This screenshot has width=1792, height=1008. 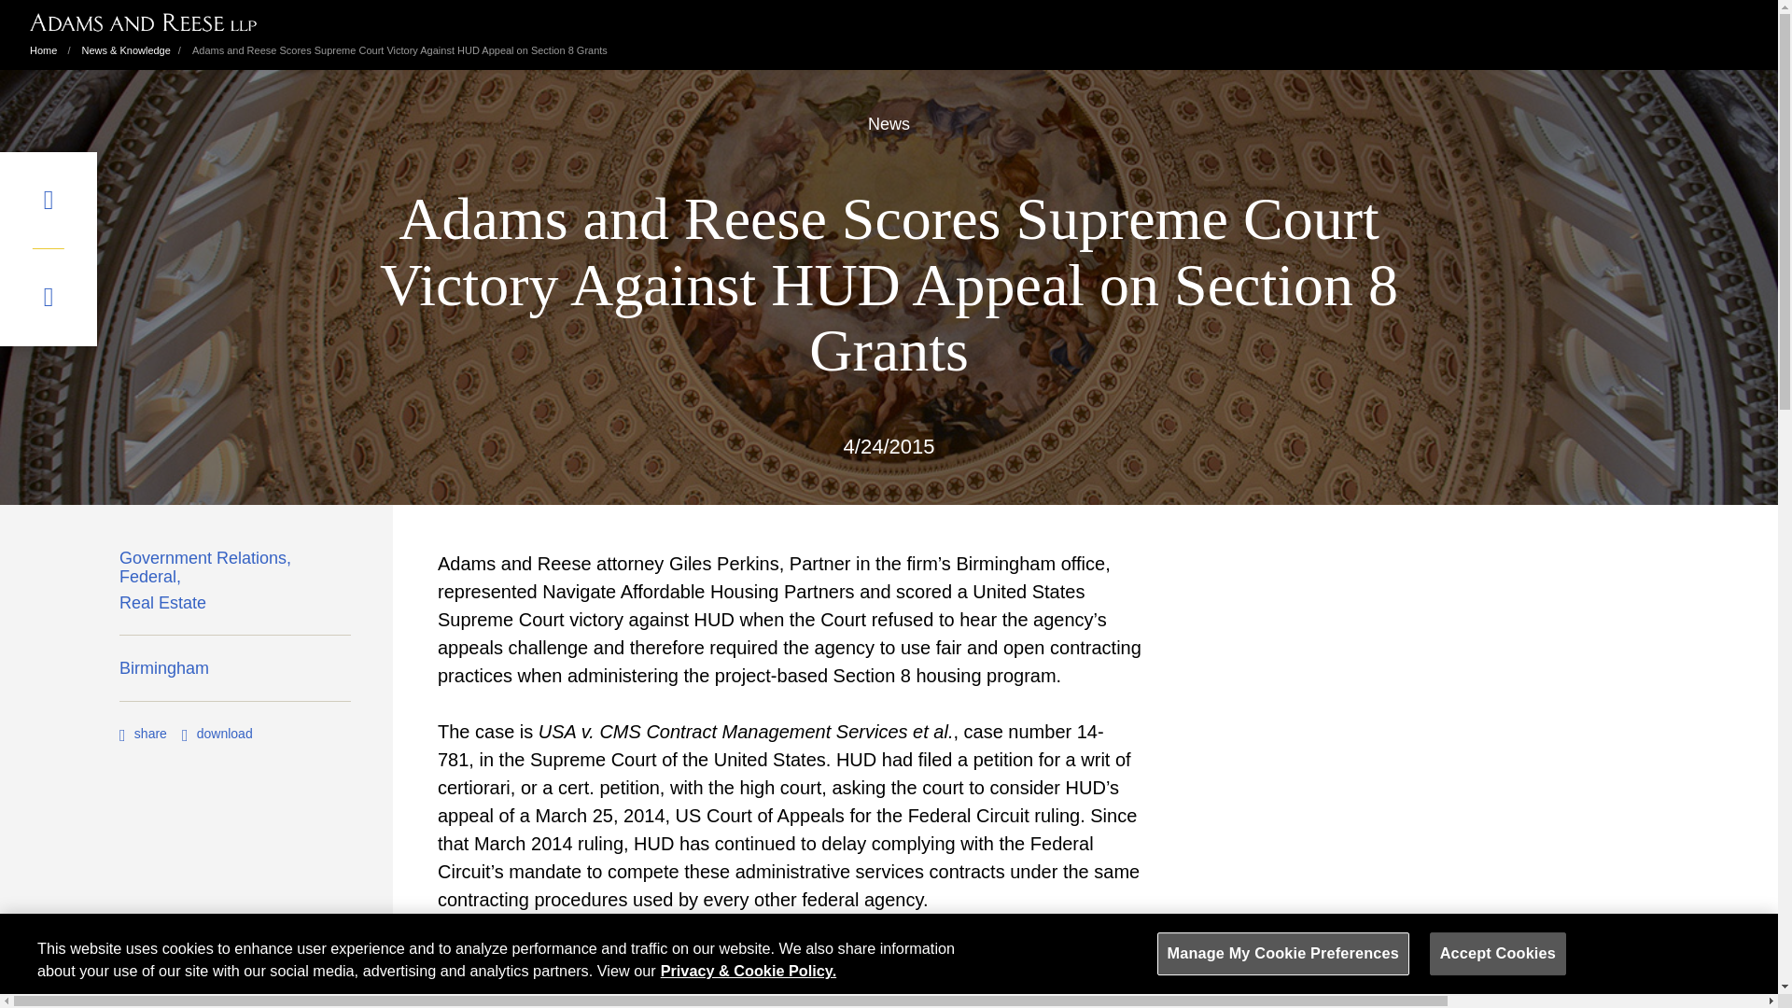 What do you see at coordinates (49, 200) in the screenshot?
I see `menu` at bounding box center [49, 200].